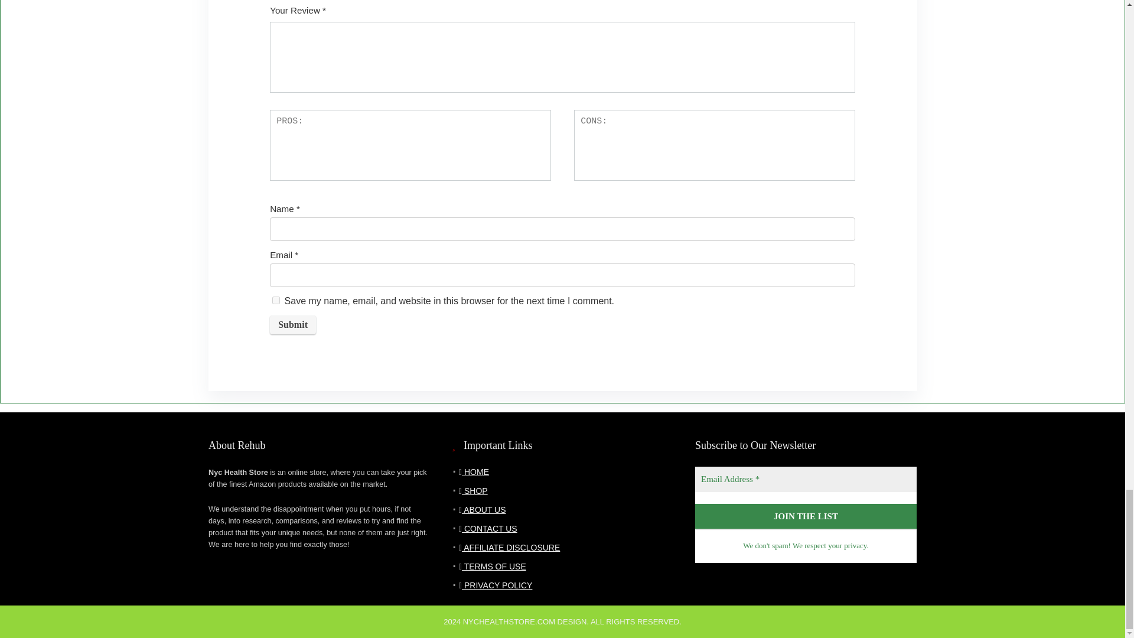 Image resolution: width=1134 pixels, height=638 pixels. Describe the element at coordinates (806, 516) in the screenshot. I see `JOIN THE LIST` at that location.